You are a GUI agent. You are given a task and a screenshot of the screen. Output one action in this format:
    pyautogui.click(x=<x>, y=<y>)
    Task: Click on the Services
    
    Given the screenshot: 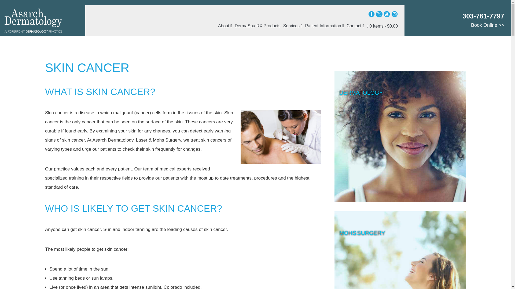 What is the action you would take?
    pyautogui.click(x=293, y=25)
    